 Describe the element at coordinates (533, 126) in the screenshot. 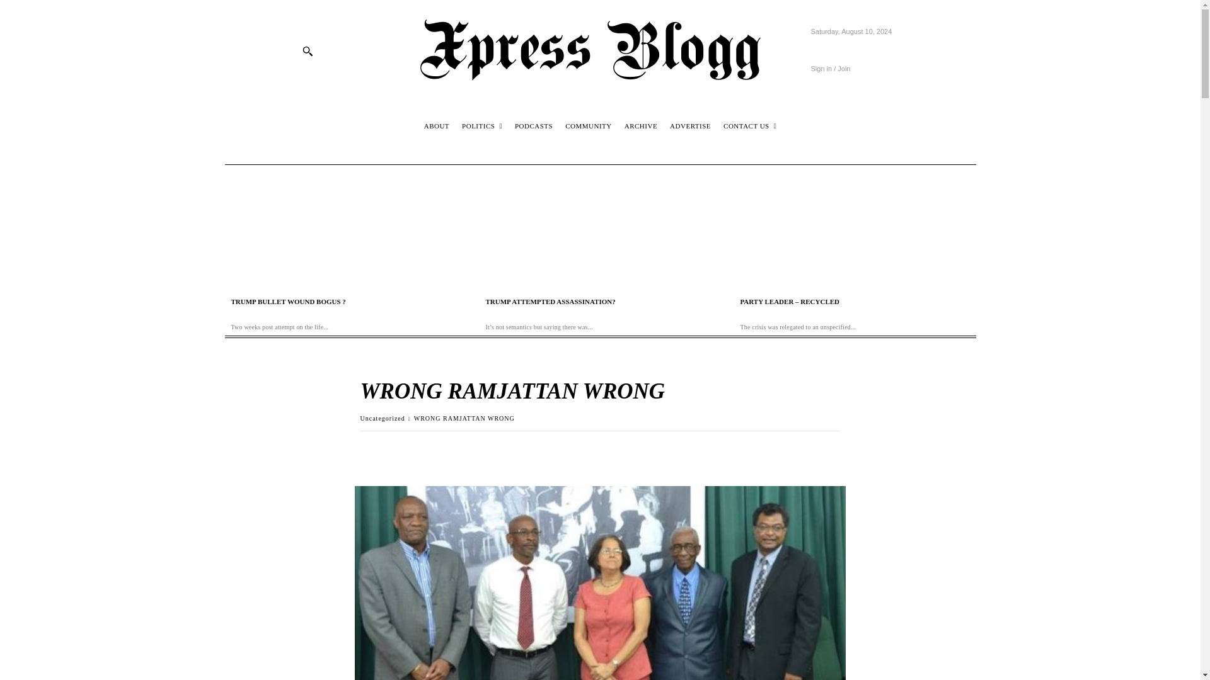

I see `PODCASTS` at that location.